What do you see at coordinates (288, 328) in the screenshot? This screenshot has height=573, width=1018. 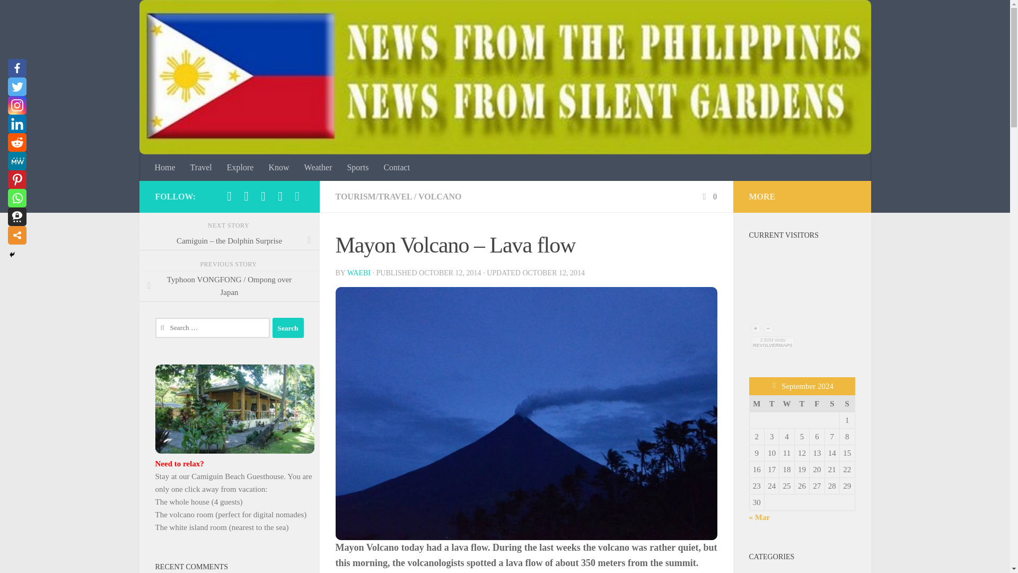 I see `Search` at bounding box center [288, 328].